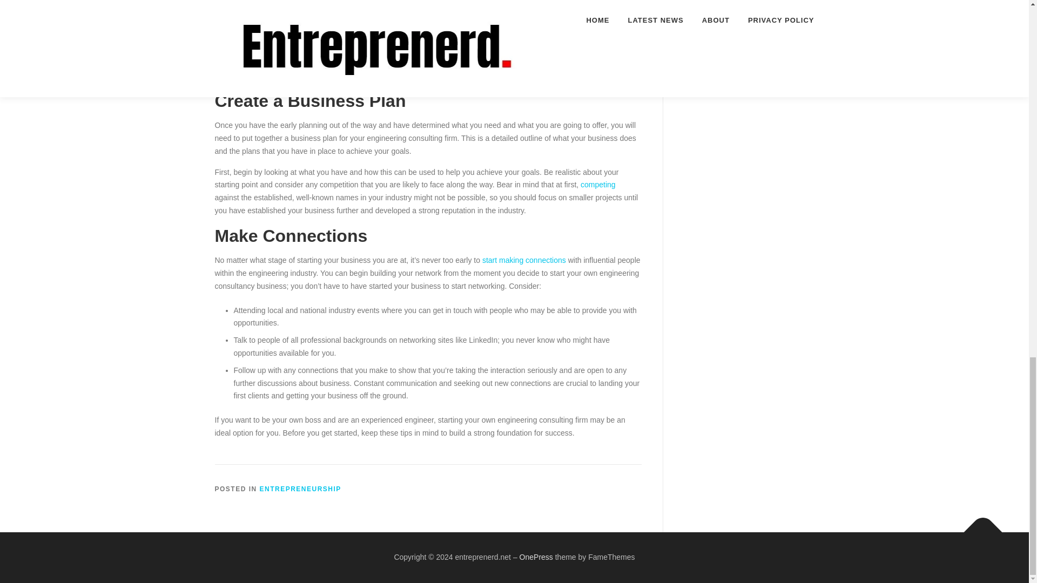 The width and height of the screenshot is (1037, 583). What do you see at coordinates (524, 260) in the screenshot?
I see `start making connections` at bounding box center [524, 260].